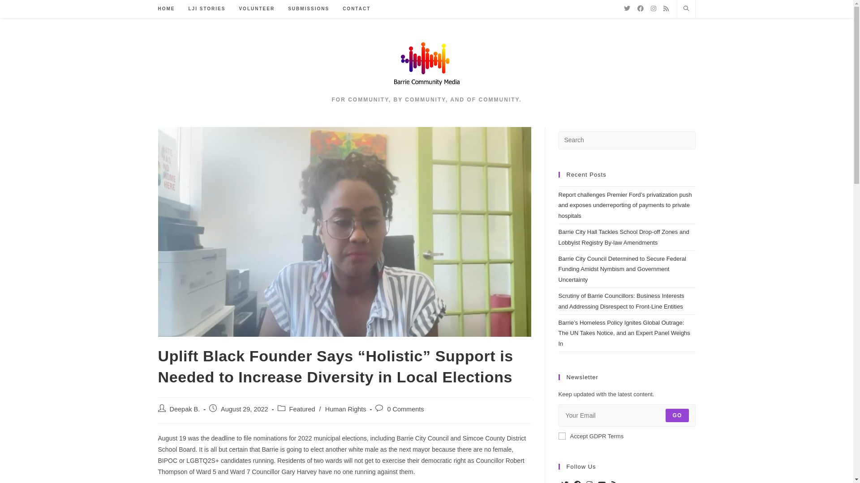 The width and height of the screenshot is (860, 483). I want to click on 0 Comments, so click(405, 409).